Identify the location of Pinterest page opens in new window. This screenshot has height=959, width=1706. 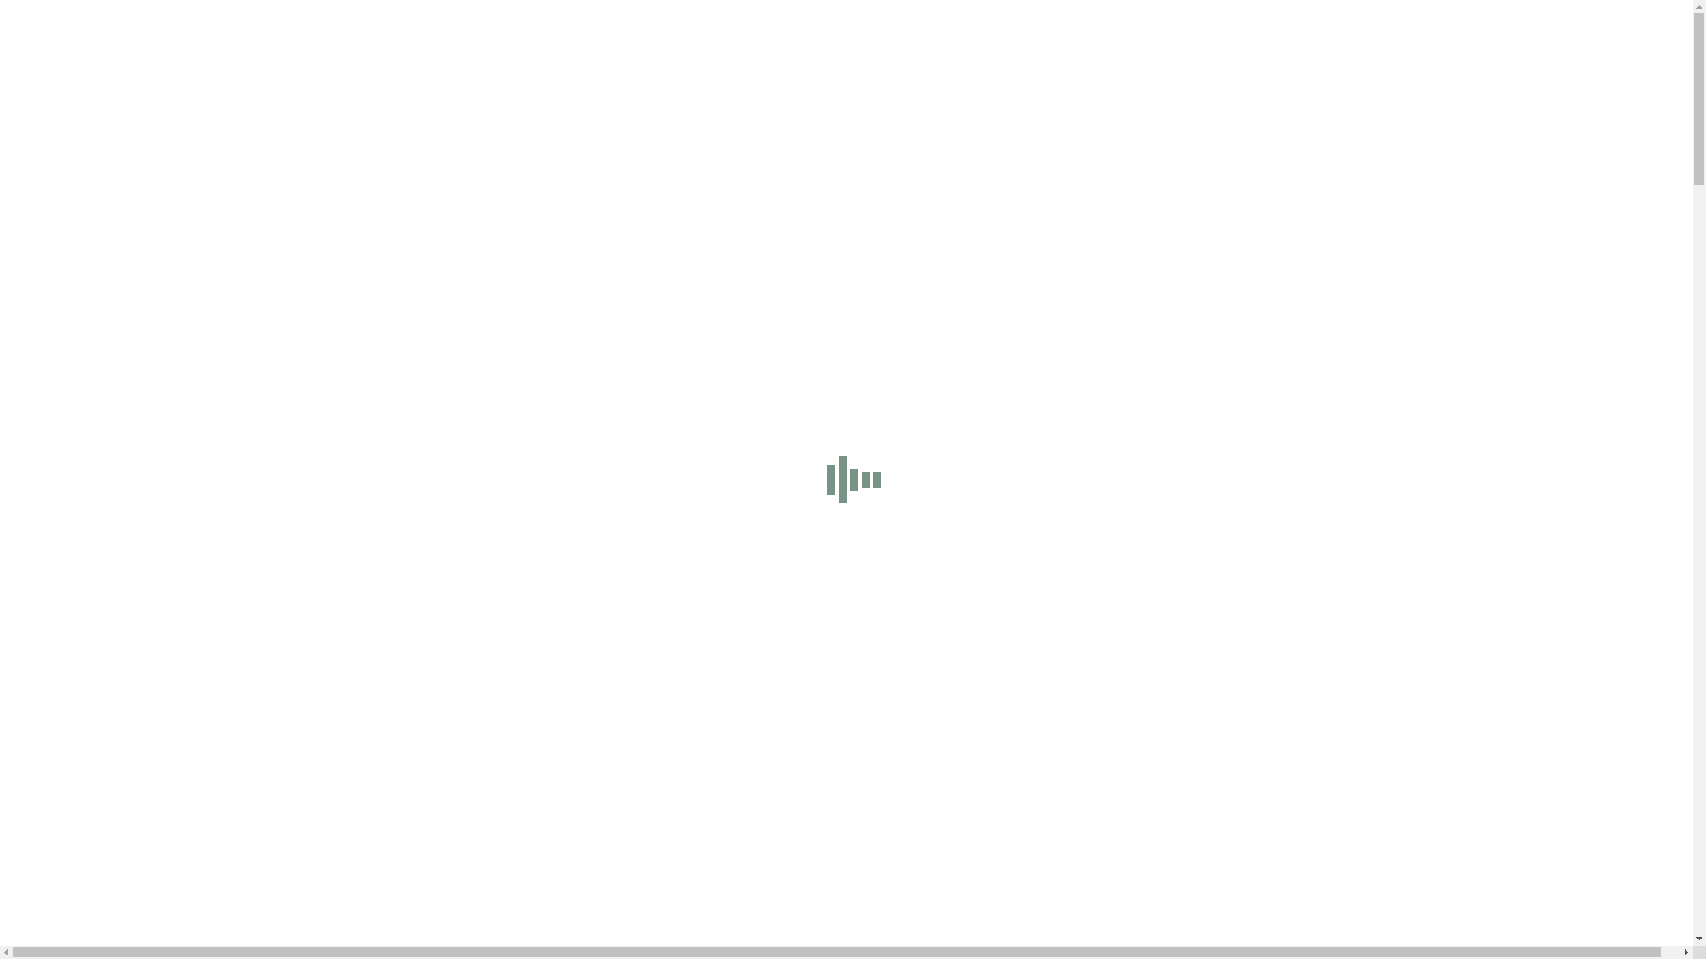
(739, 30).